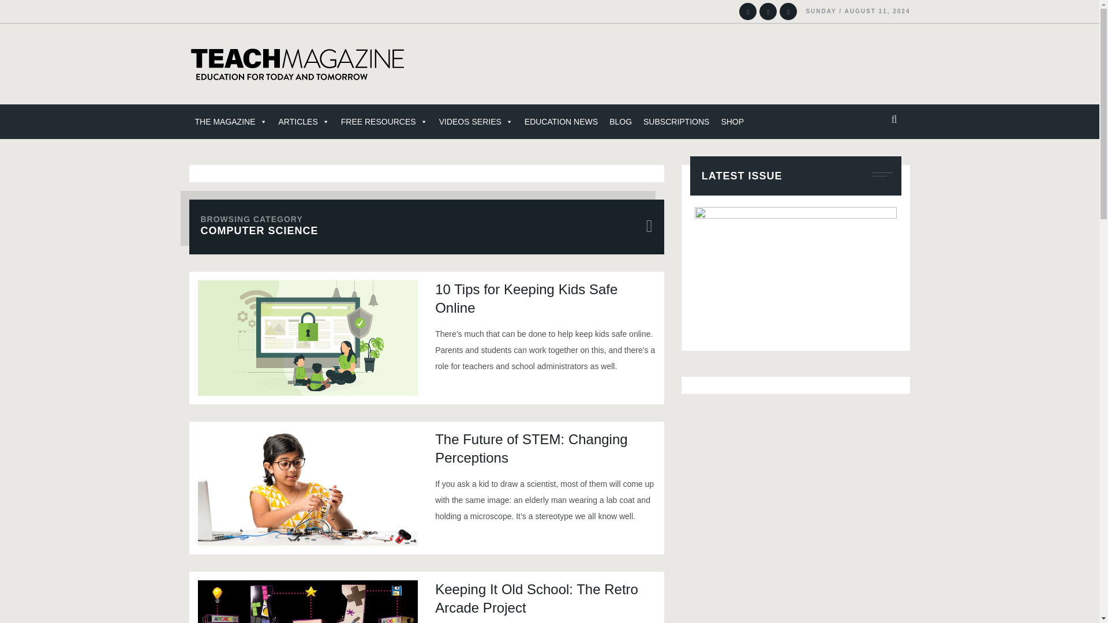 This screenshot has width=1108, height=623. Describe the element at coordinates (768, 12) in the screenshot. I see `Twitter` at that location.